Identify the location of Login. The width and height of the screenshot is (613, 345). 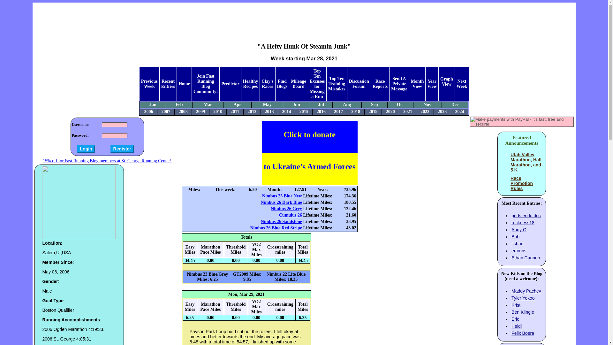
(86, 149).